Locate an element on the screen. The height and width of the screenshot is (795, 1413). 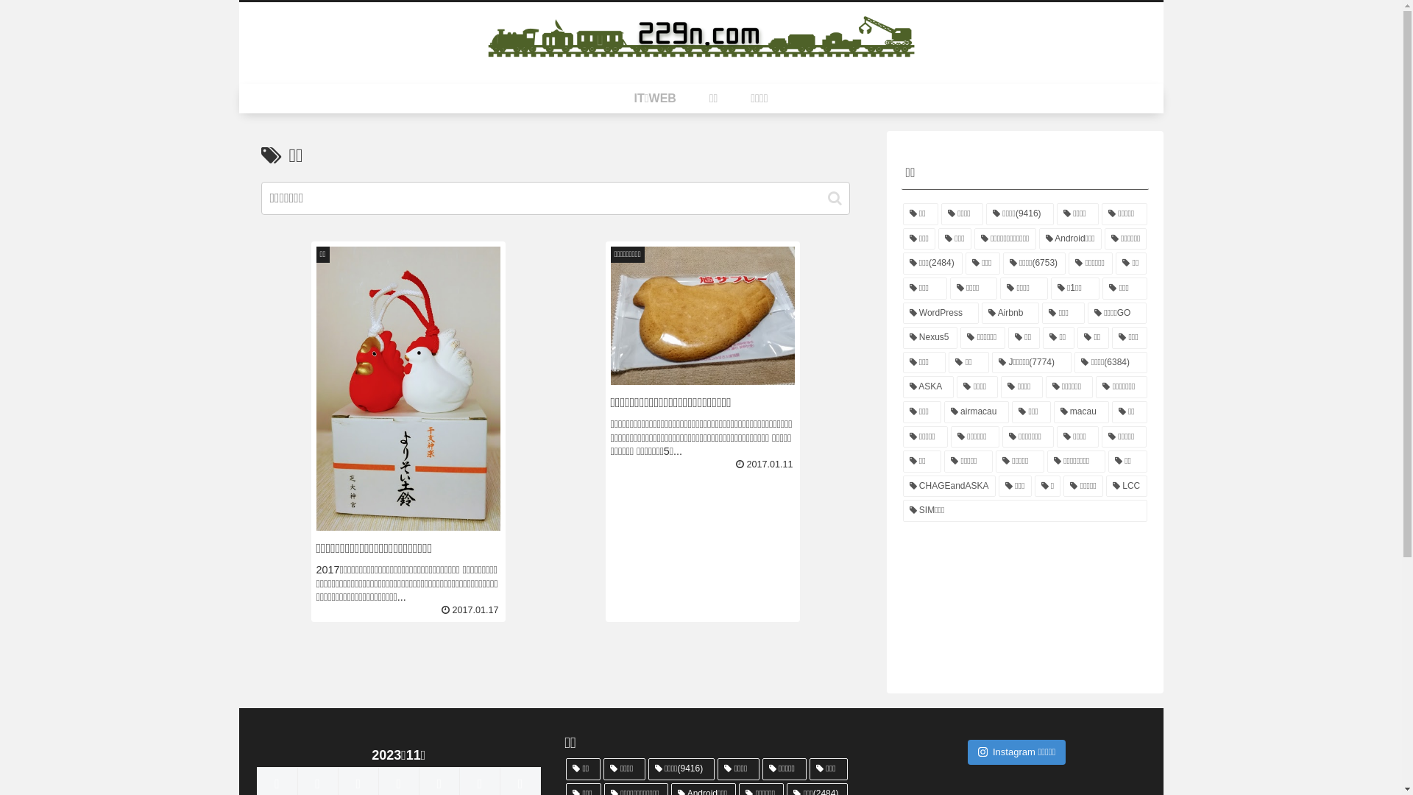
LCC is located at coordinates (1127, 487).